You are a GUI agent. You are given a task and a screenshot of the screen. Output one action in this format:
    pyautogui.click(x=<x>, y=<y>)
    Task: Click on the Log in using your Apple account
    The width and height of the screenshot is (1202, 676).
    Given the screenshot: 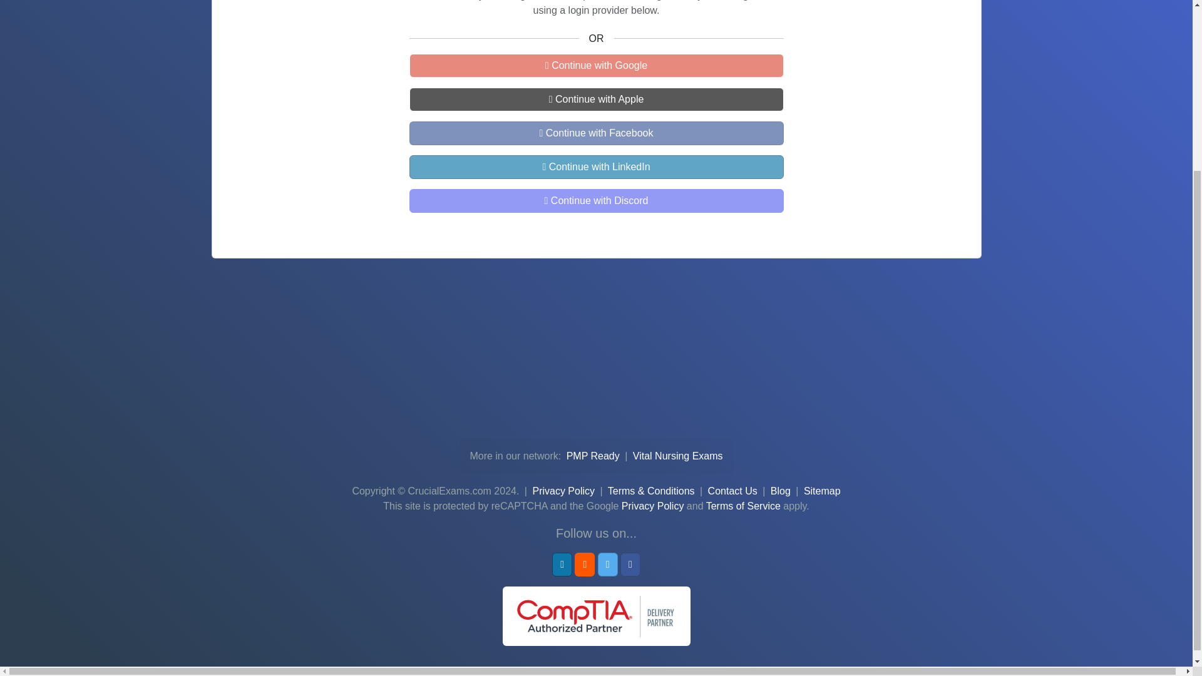 What is the action you would take?
    pyautogui.click(x=596, y=100)
    